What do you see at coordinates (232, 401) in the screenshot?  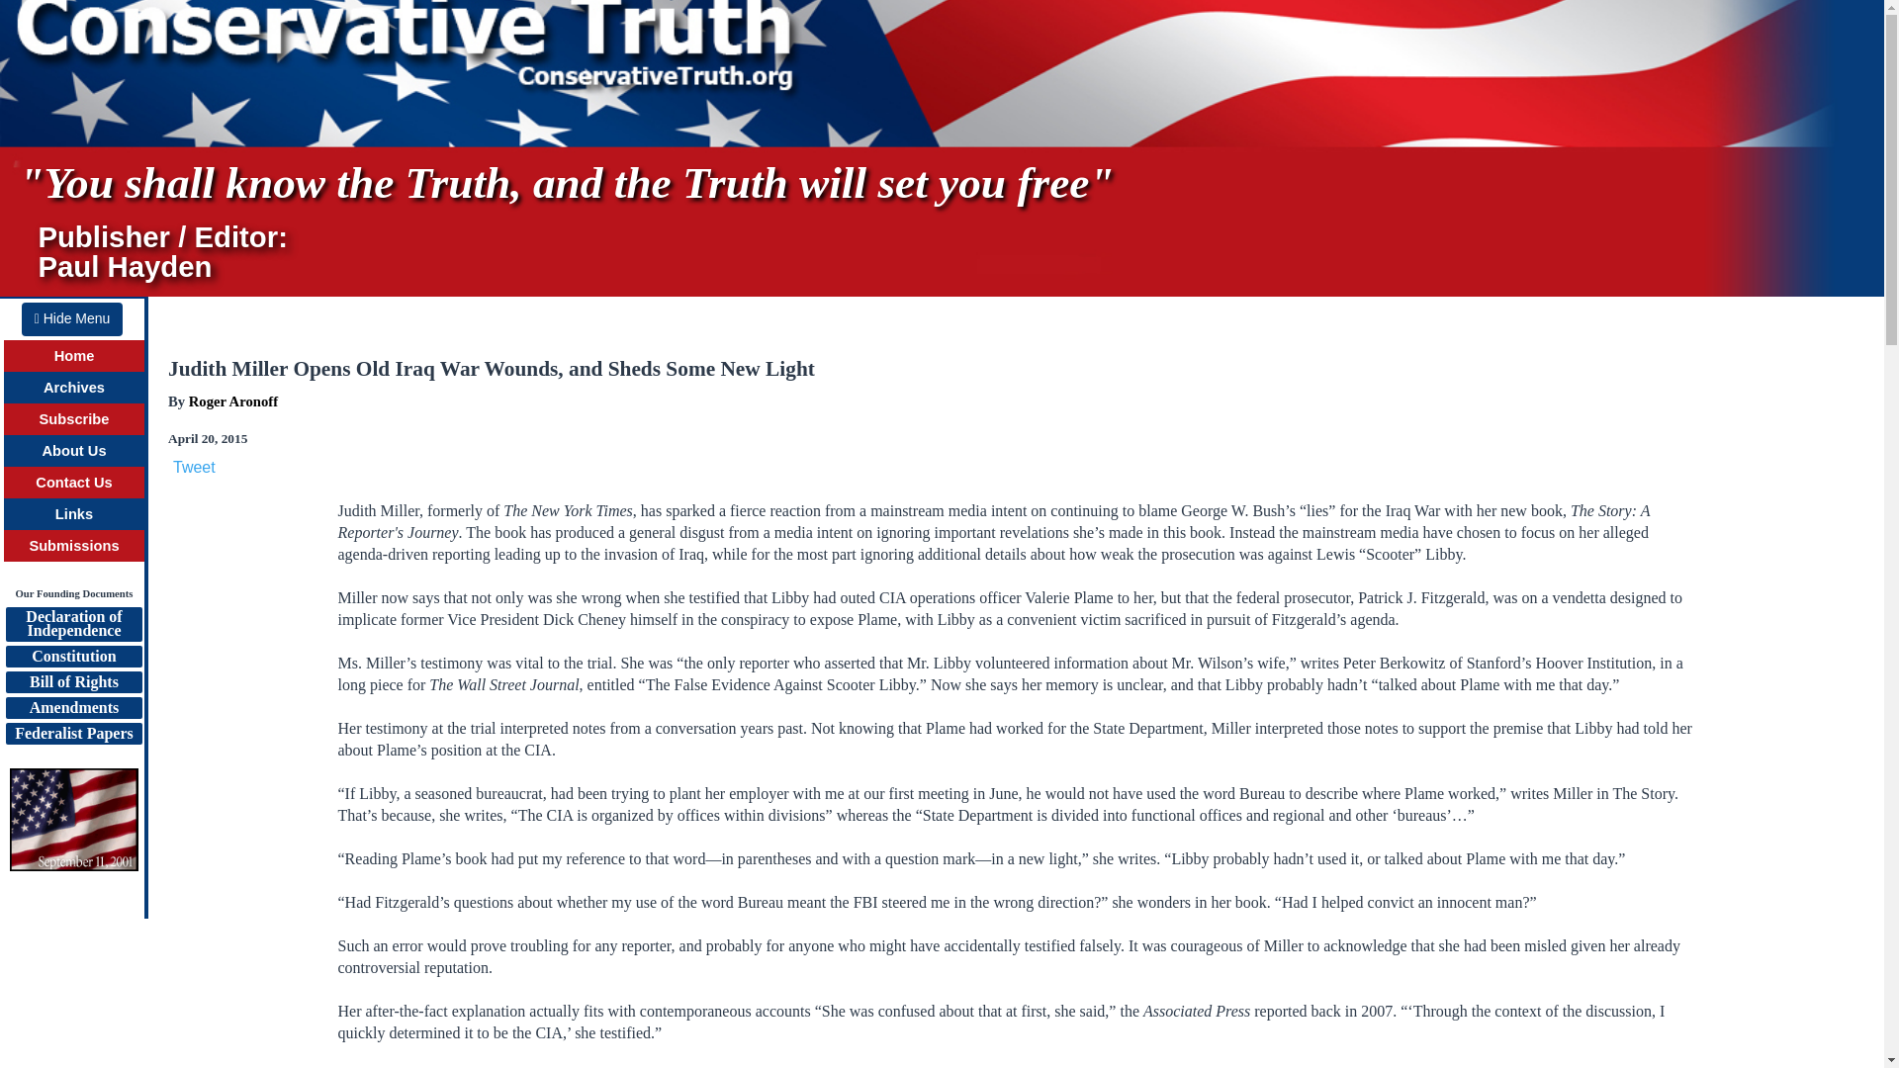 I see `Roger Aronoff` at bounding box center [232, 401].